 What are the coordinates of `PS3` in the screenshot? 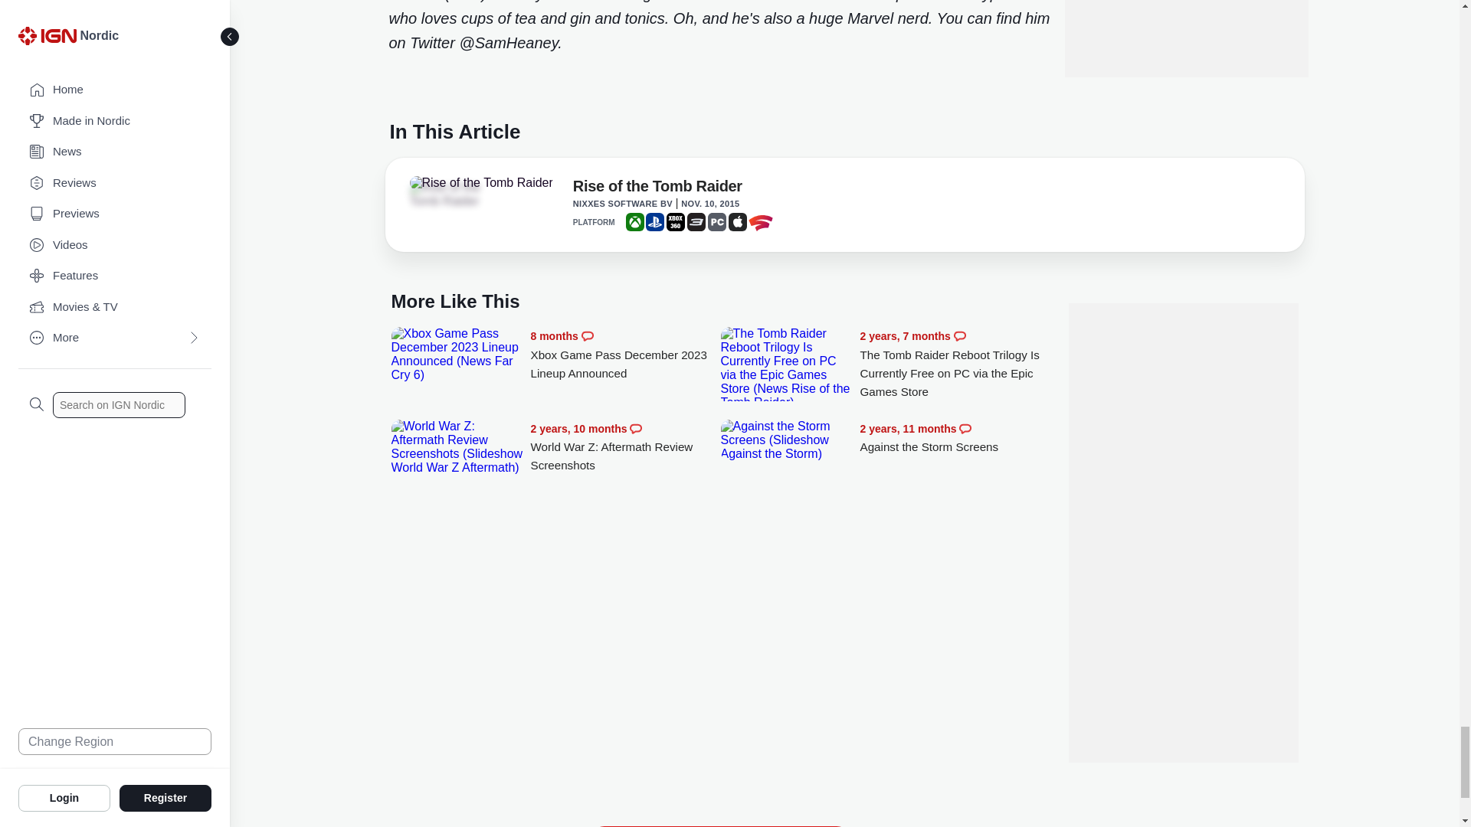 It's located at (696, 222).